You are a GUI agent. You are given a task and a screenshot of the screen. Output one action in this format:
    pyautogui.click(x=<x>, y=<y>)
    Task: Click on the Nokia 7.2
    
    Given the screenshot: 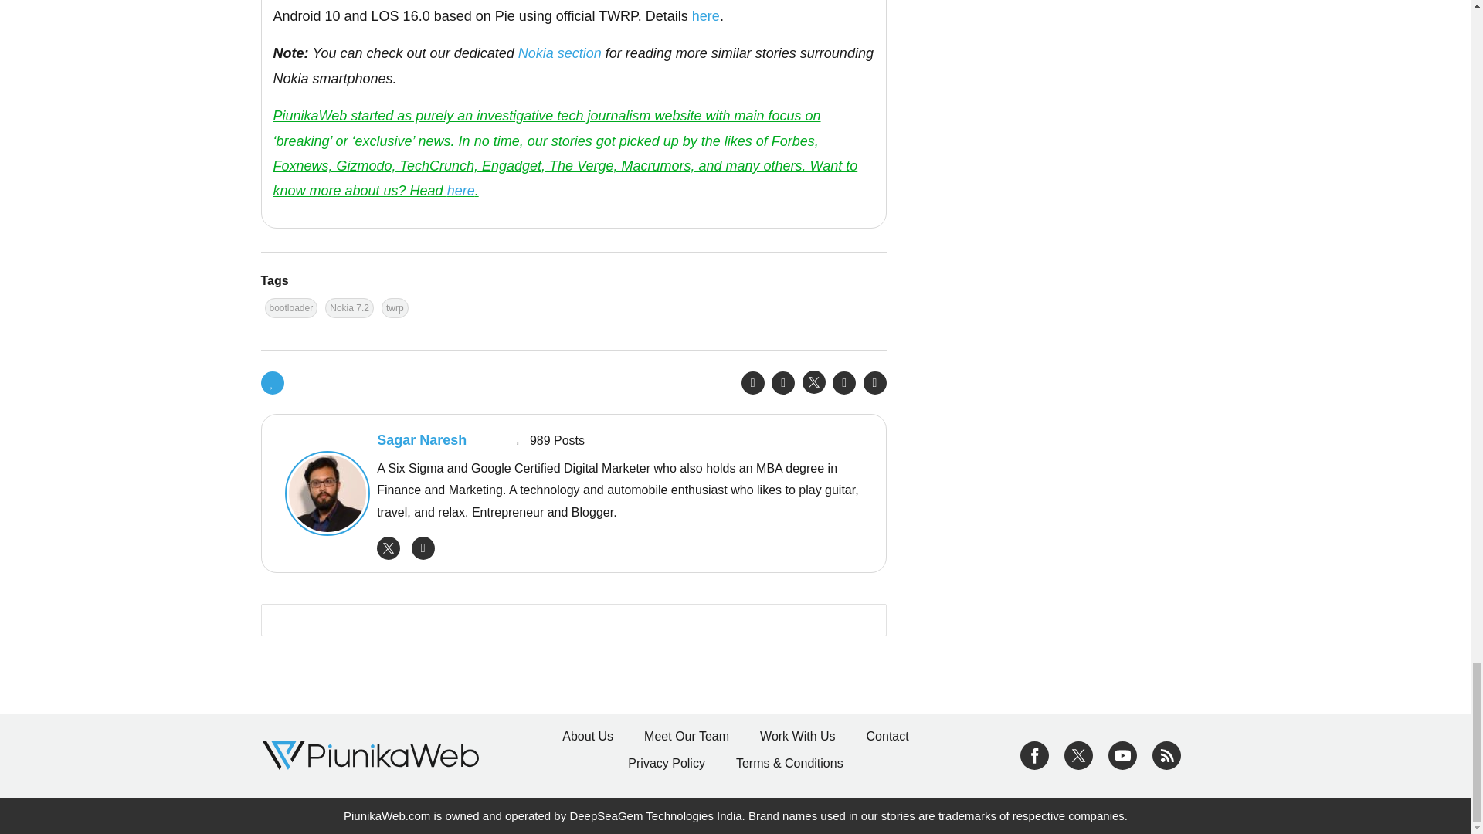 What is the action you would take?
    pyautogui.click(x=349, y=307)
    